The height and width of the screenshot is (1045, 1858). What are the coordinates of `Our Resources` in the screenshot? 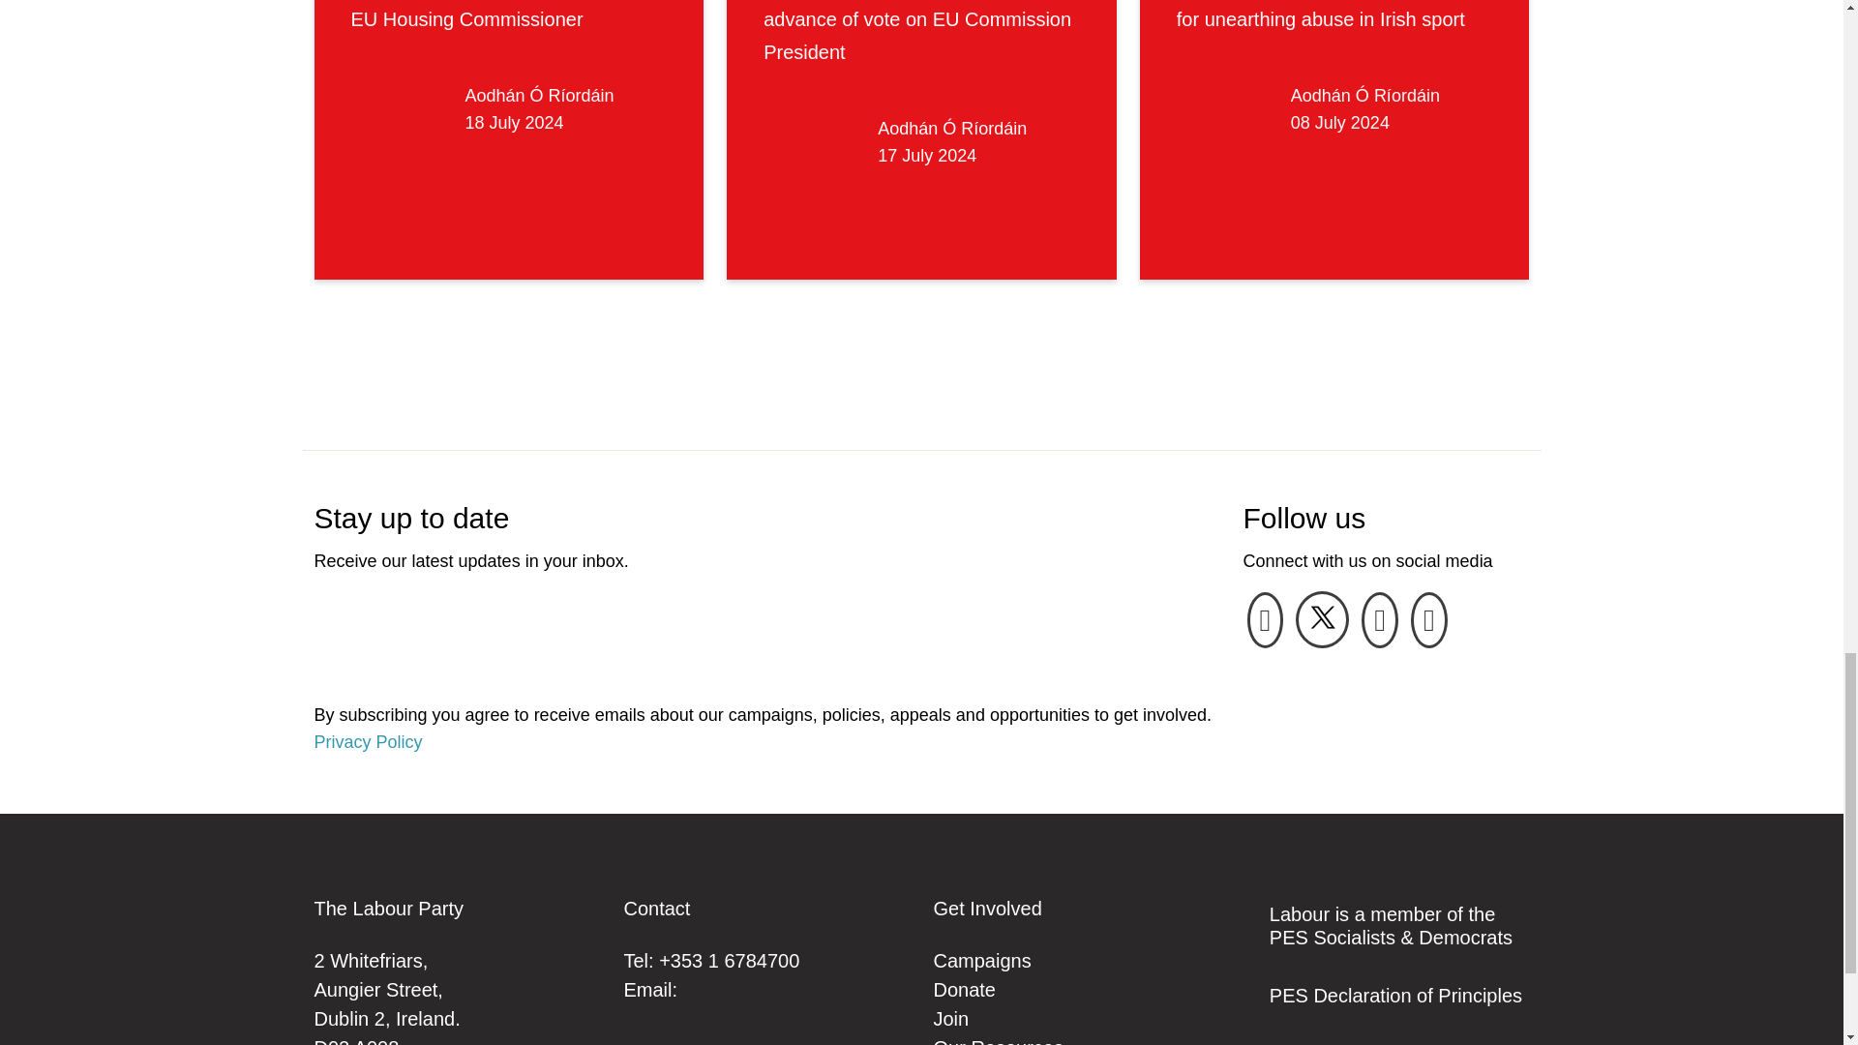 It's located at (997, 1041).